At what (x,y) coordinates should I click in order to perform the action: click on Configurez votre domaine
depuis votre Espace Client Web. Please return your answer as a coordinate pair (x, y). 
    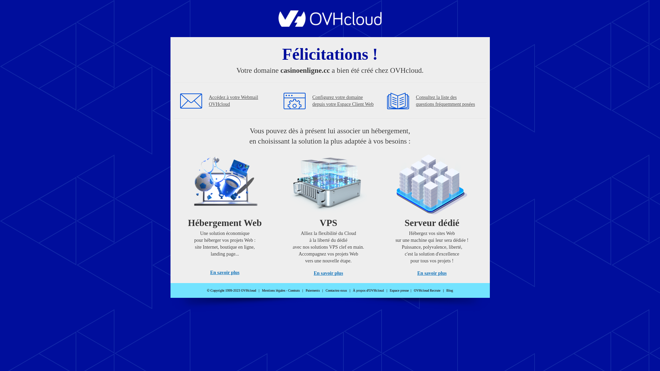
    Looking at the image, I should click on (343, 101).